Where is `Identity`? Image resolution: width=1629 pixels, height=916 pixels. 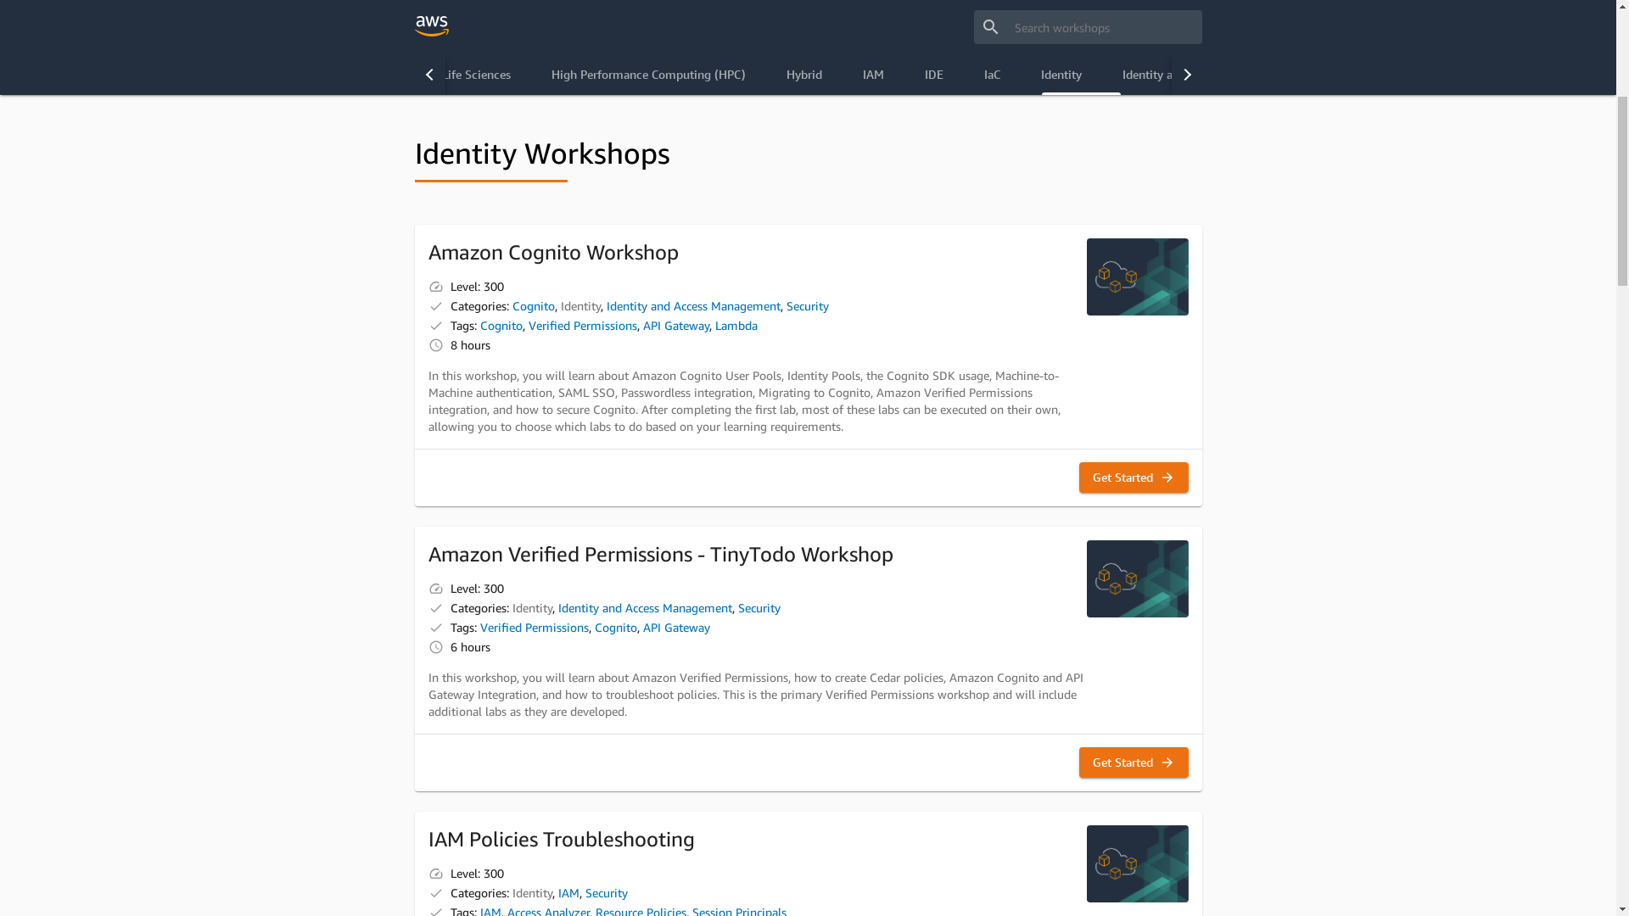 Identity is located at coordinates (1061, 484).